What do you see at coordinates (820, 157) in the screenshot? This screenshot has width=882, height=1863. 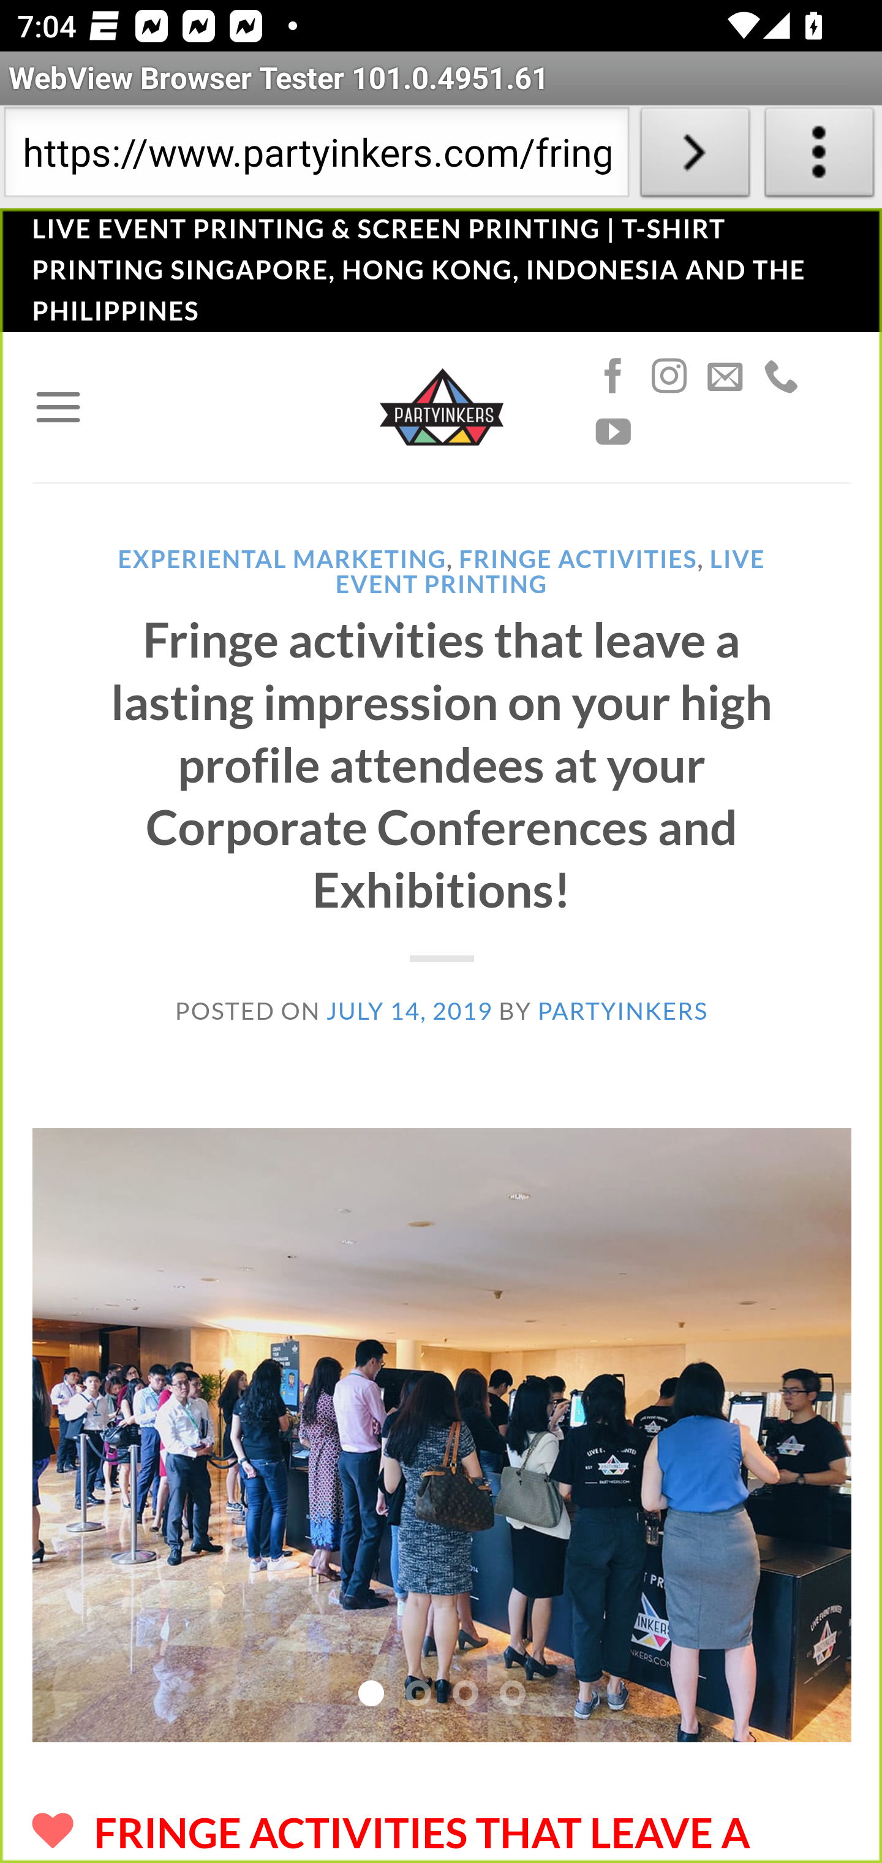 I see `About WebView` at bounding box center [820, 157].